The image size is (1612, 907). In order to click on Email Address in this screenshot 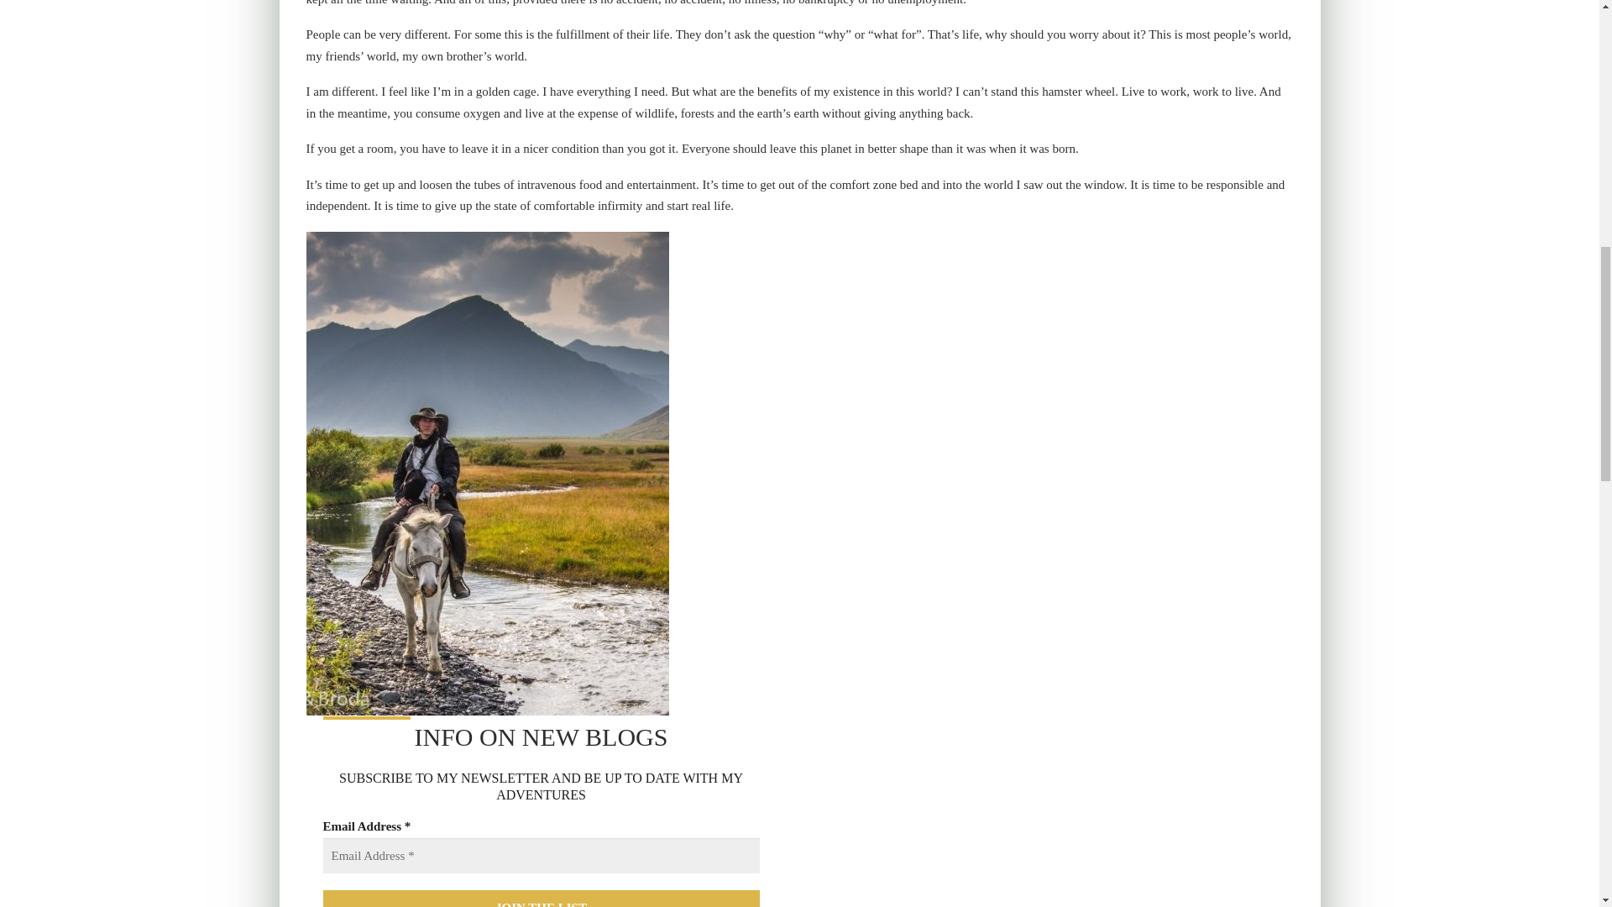, I will do `click(541, 856)`.